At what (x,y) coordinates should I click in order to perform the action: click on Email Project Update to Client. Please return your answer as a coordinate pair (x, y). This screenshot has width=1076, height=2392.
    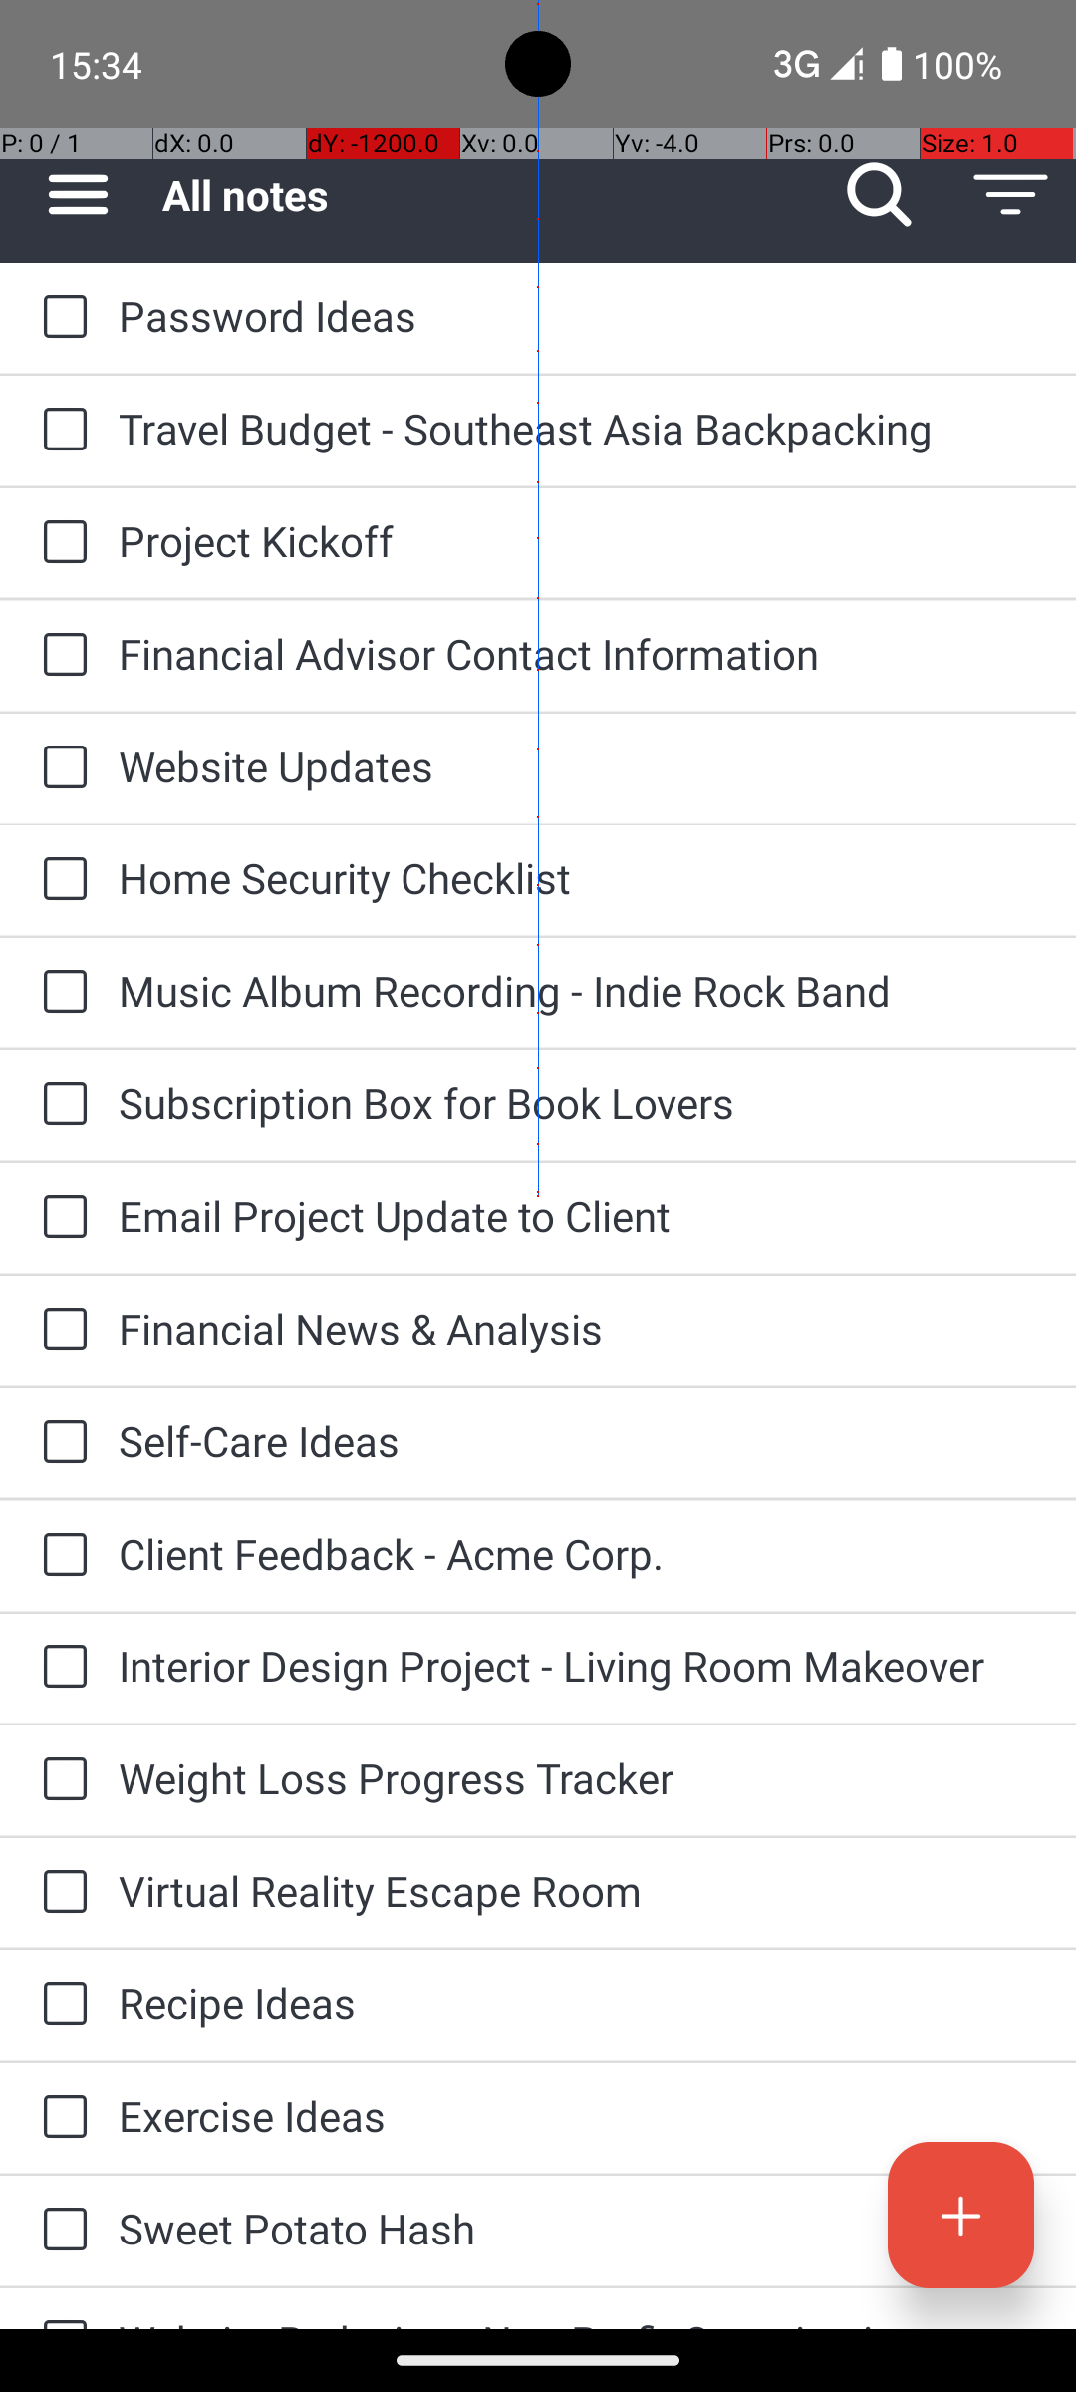
    Looking at the image, I should click on (578, 1216).